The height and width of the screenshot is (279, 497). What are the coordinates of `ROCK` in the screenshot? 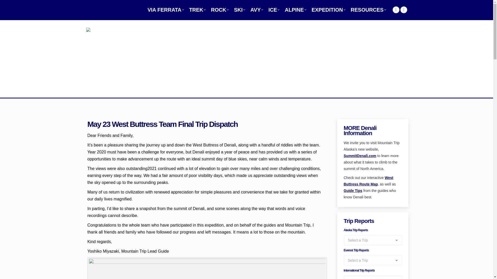 It's located at (220, 10).